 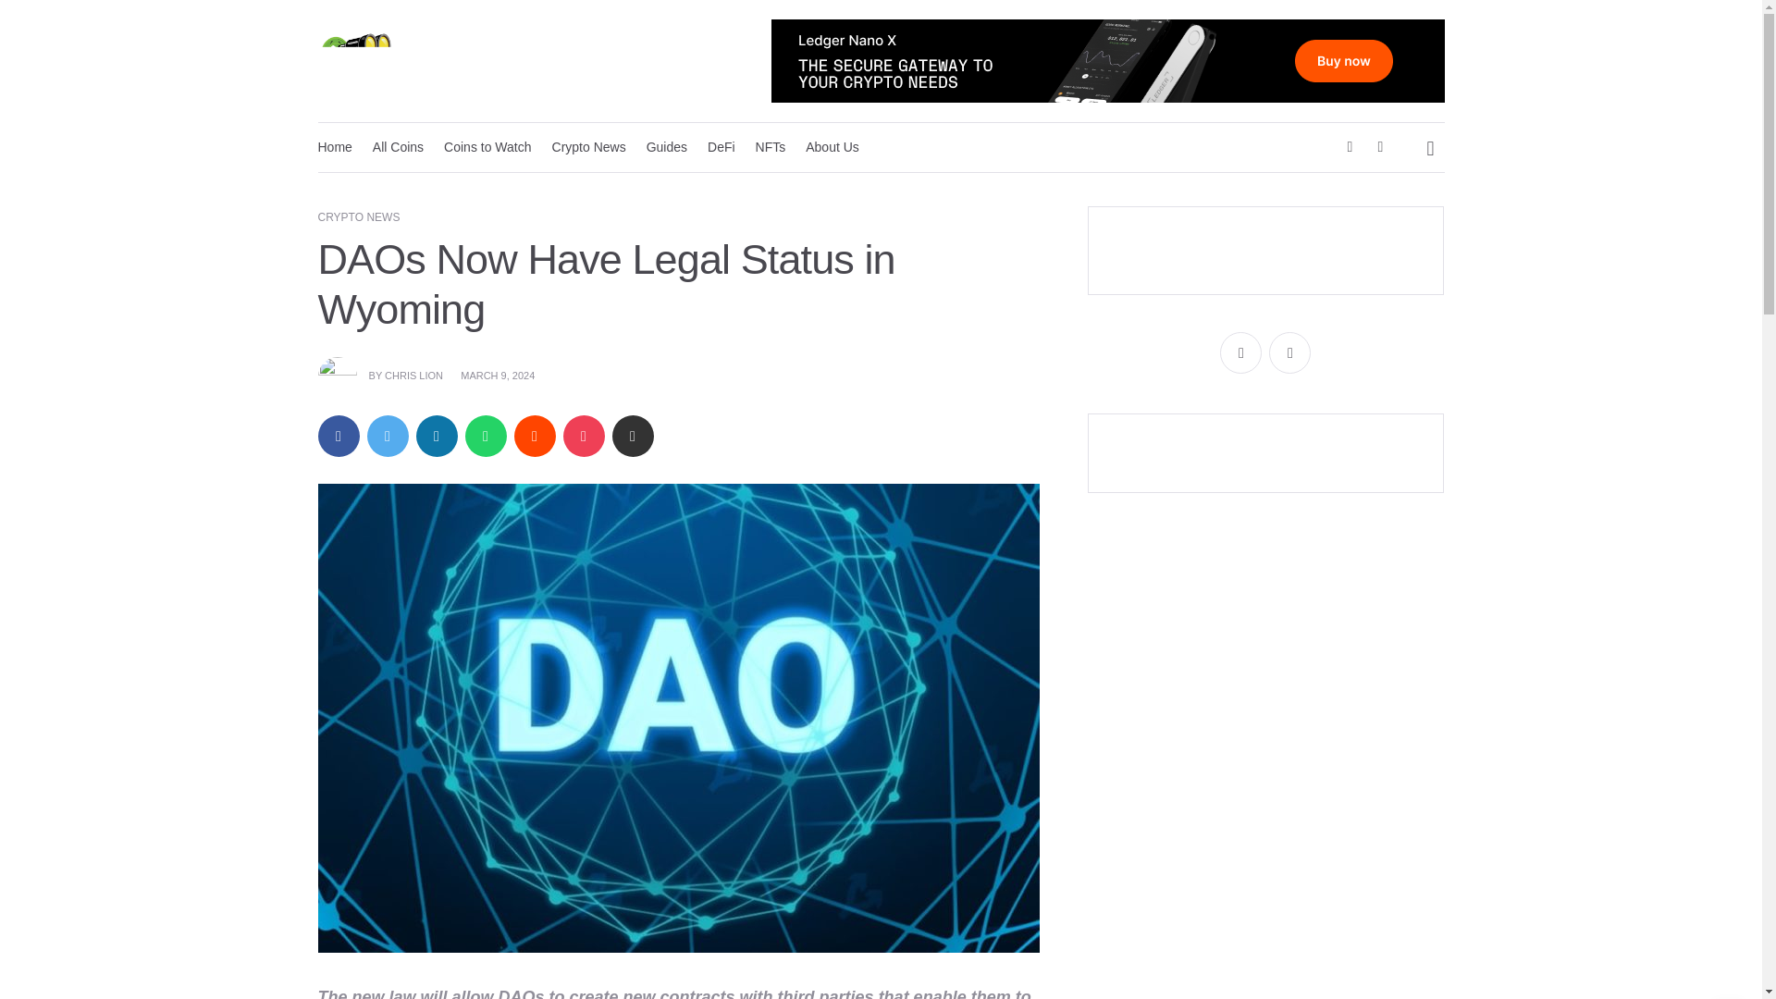 What do you see at coordinates (588, 146) in the screenshot?
I see `Crypto News` at bounding box center [588, 146].